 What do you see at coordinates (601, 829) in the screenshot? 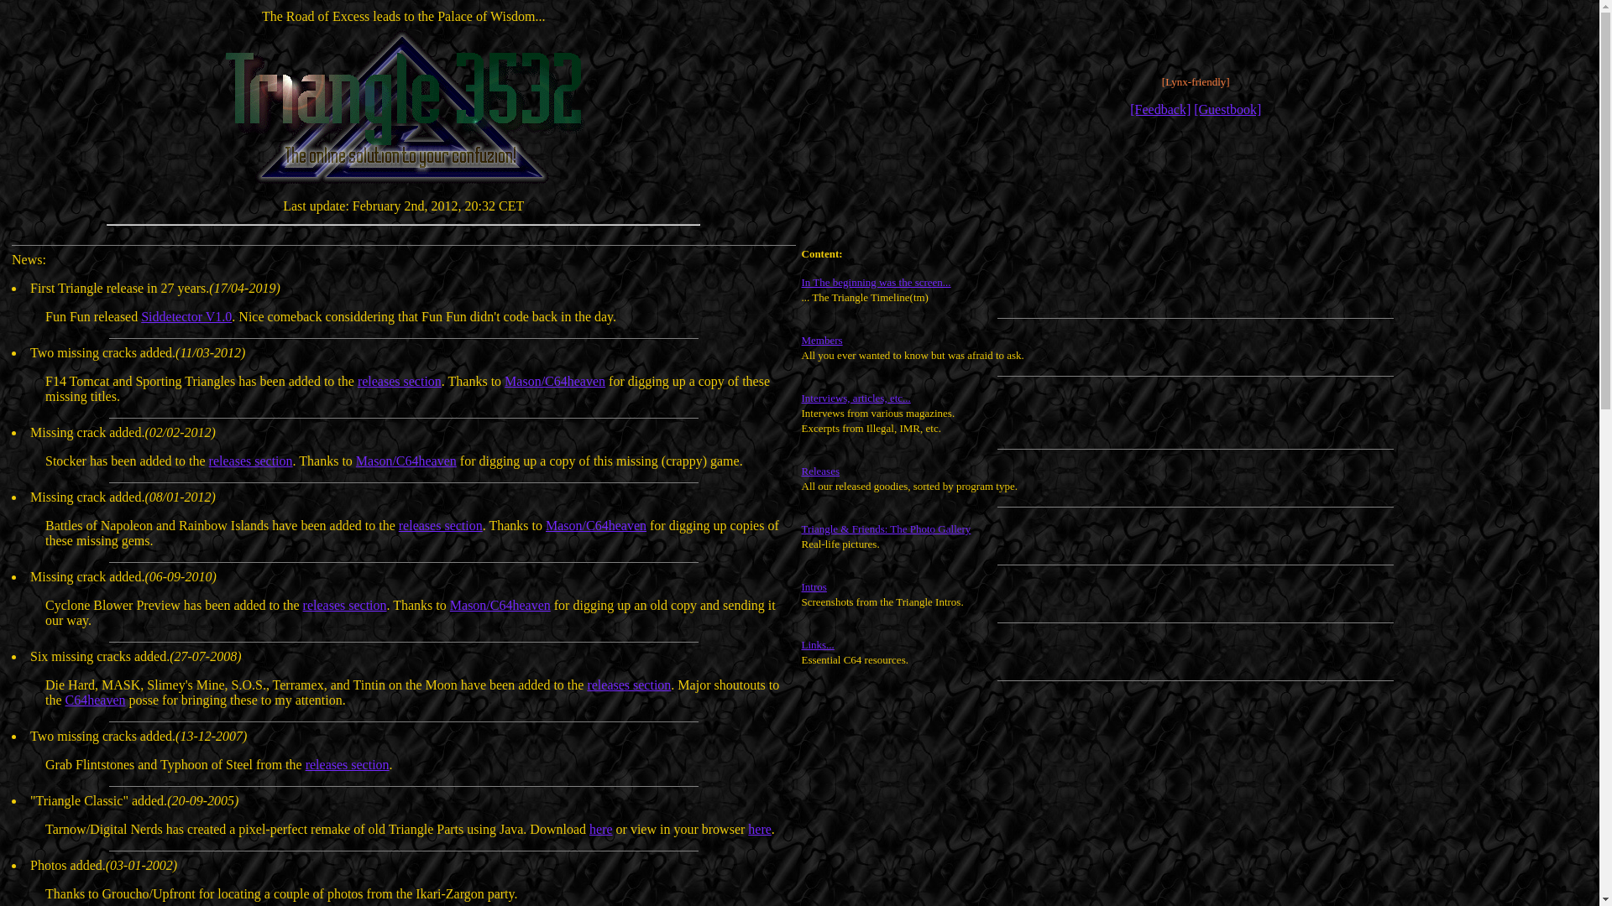
I see `here` at bounding box center [601, 829].